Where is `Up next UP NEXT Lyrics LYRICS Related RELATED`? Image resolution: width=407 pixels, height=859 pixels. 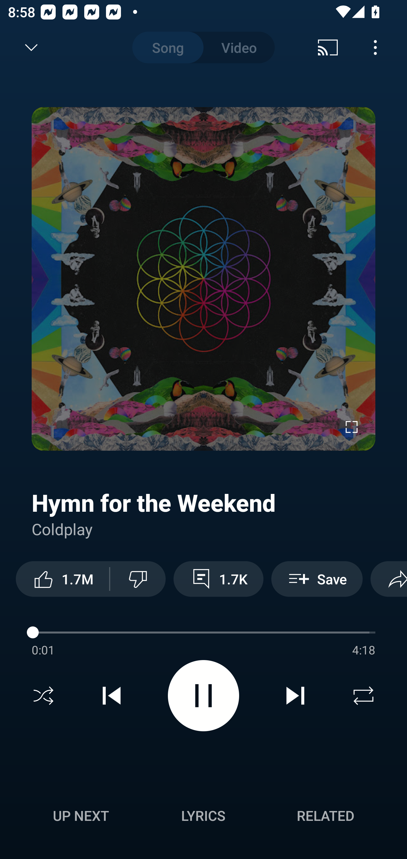 Up next UP NEXT Lyrics LYRICS Related RELATED is located at coordinates (203, 817).